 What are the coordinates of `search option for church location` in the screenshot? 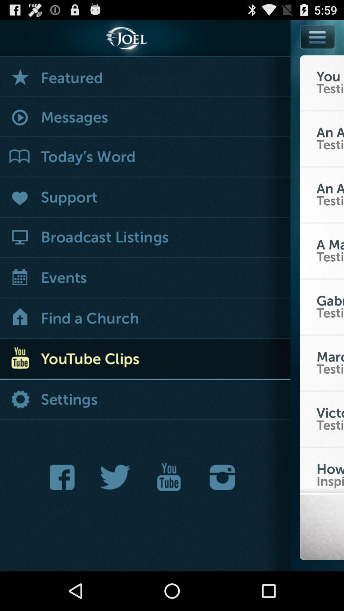 It's located at (145, 319).